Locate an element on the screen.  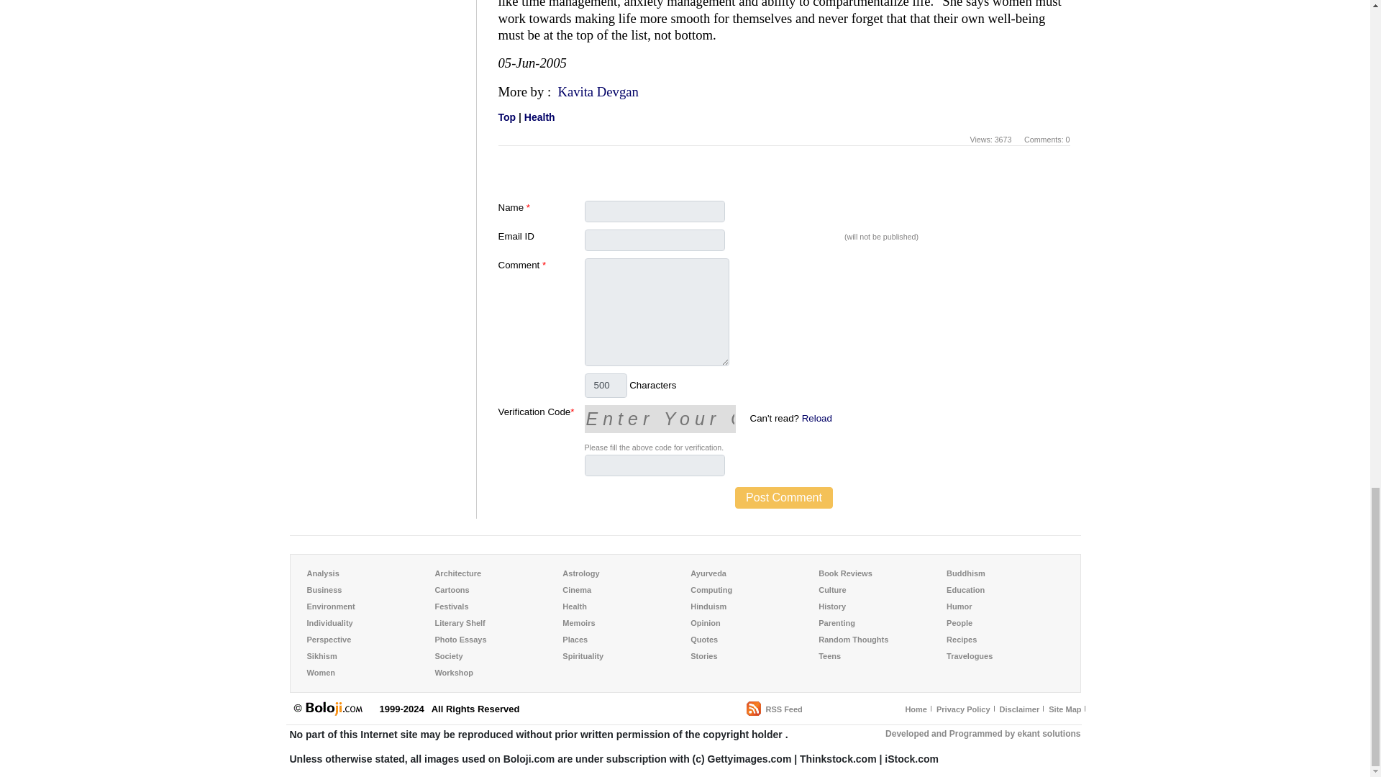
Post Comment is located at coordinates (783, 498).